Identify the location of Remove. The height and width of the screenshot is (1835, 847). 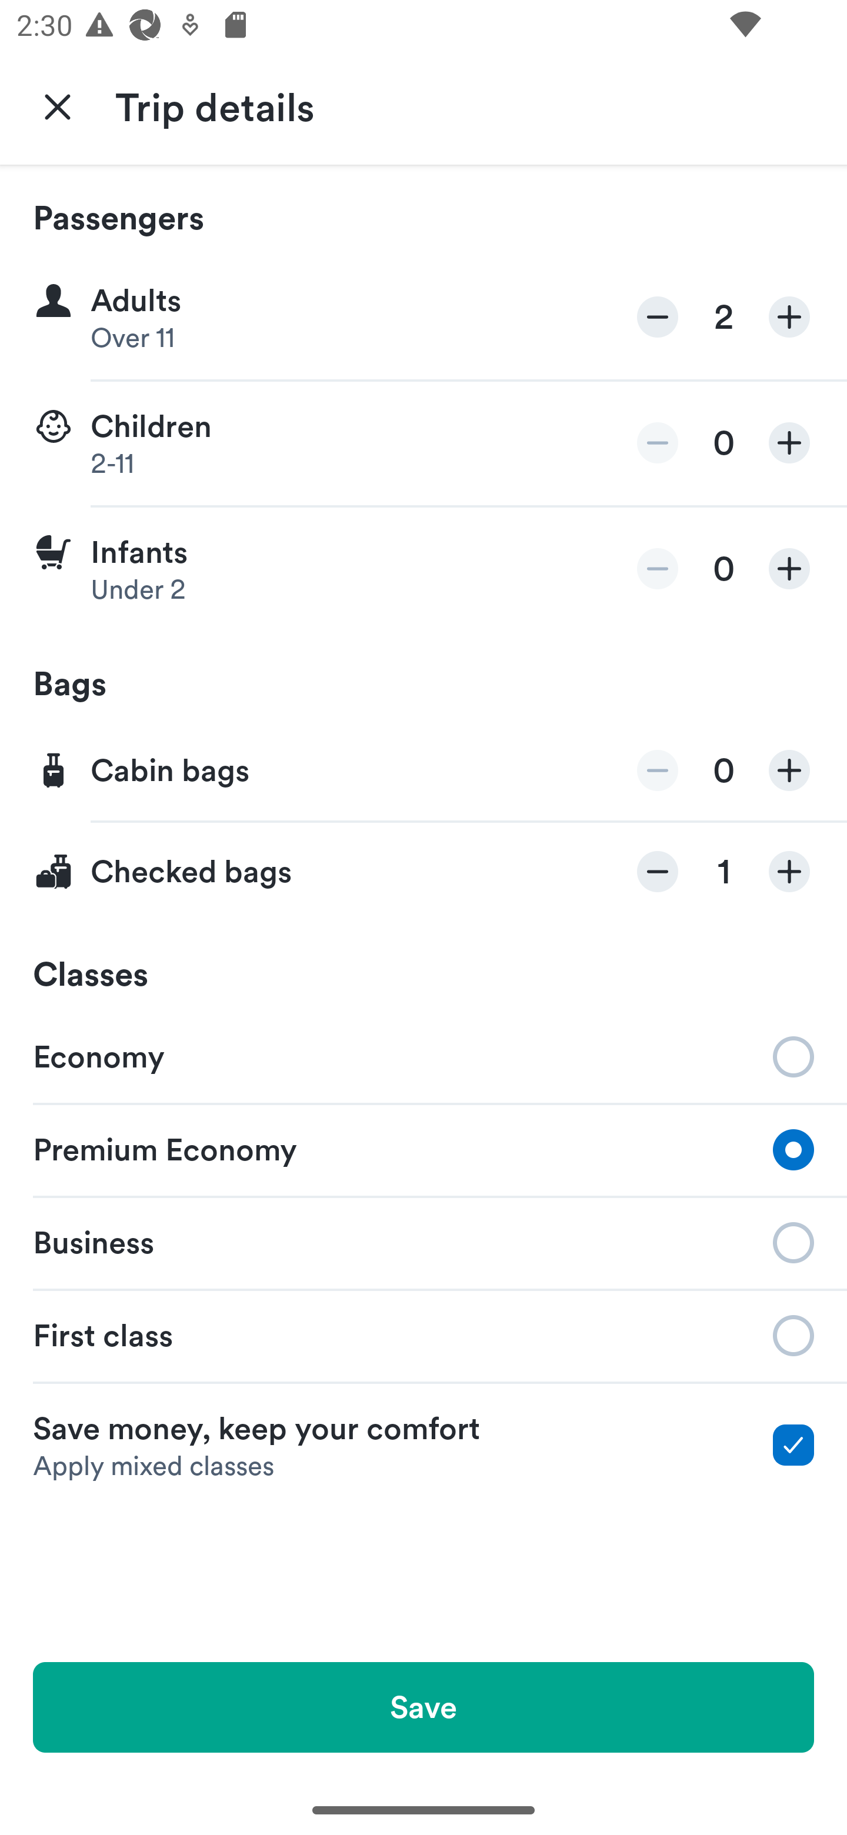
(658, 568).